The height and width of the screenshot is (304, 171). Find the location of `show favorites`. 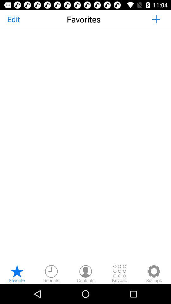

show favorites is located at coordinates (17, 274).